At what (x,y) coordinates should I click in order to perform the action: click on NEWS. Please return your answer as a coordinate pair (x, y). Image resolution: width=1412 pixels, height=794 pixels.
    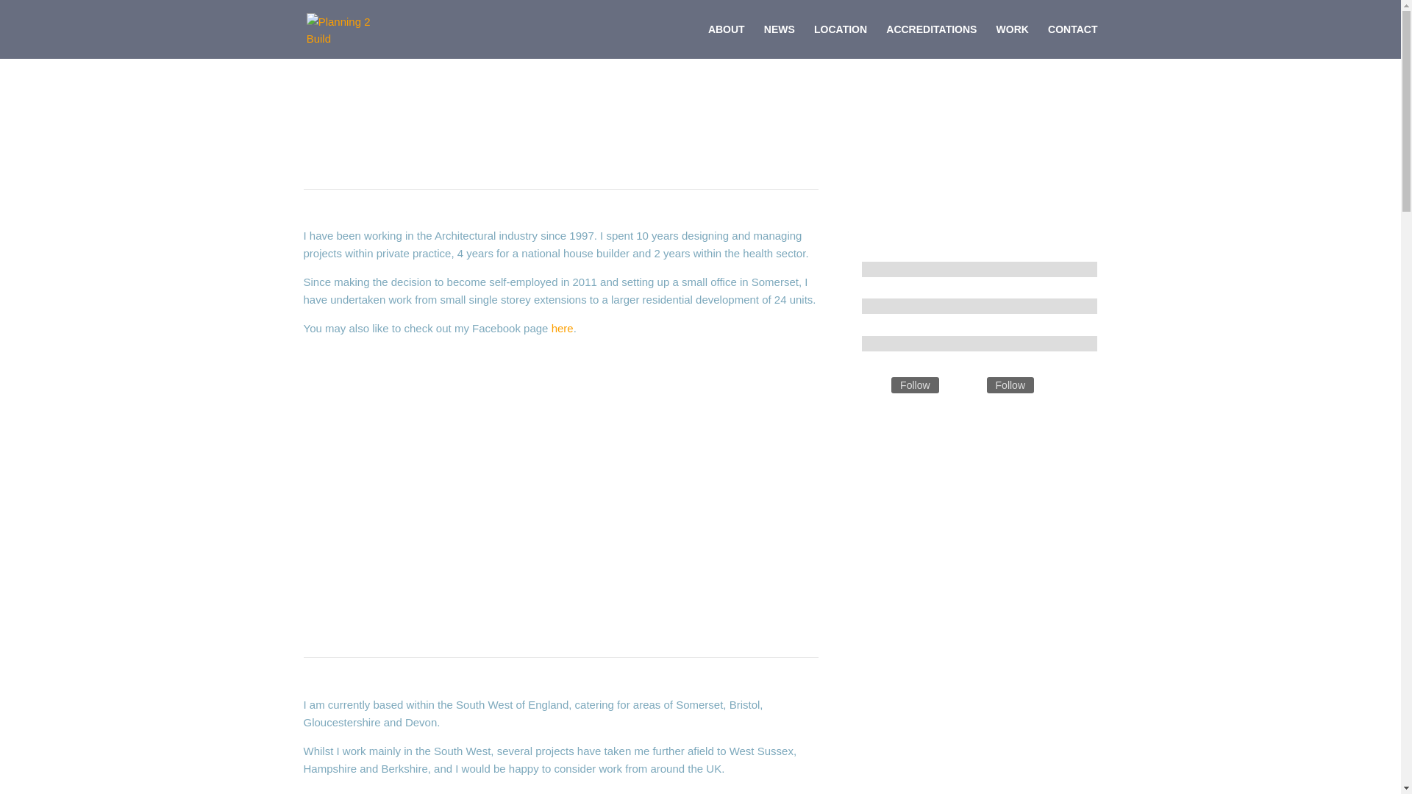
    Looking at the image, I should click on (779, 41).